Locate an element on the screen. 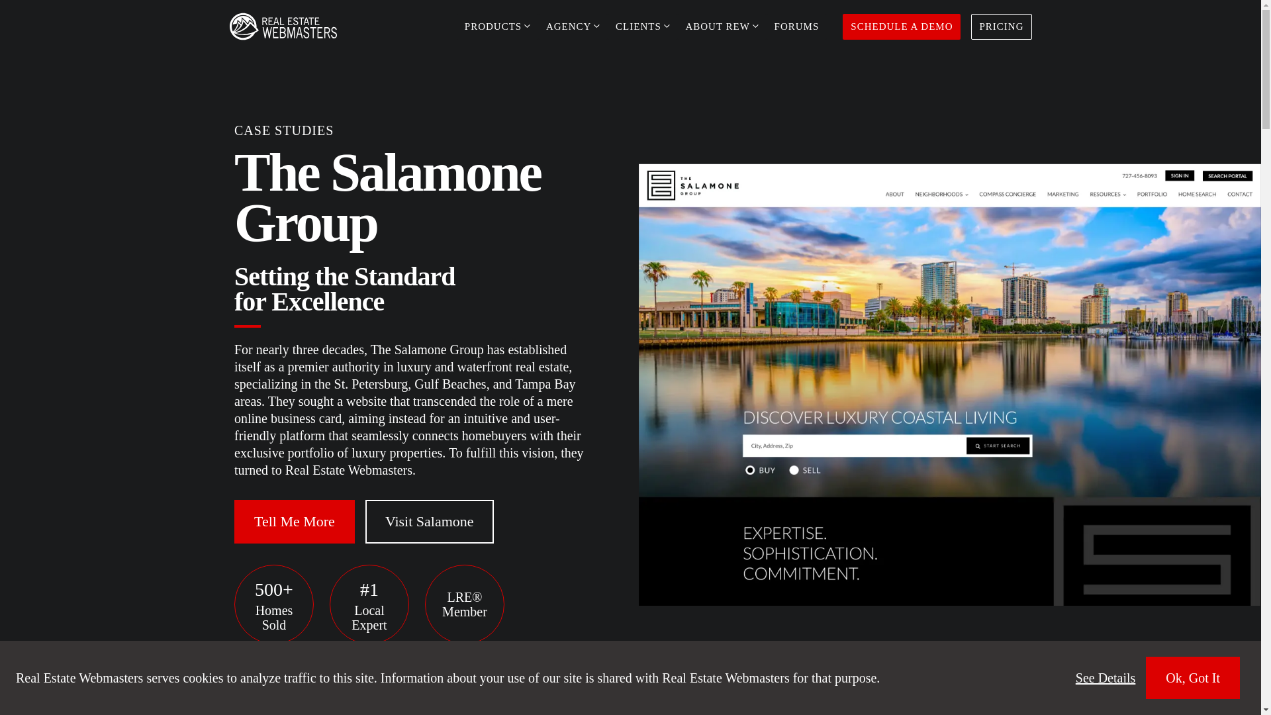 The width and height of the screenshot is (1271, 715). PRICING is located at coordinates (1001, 26).